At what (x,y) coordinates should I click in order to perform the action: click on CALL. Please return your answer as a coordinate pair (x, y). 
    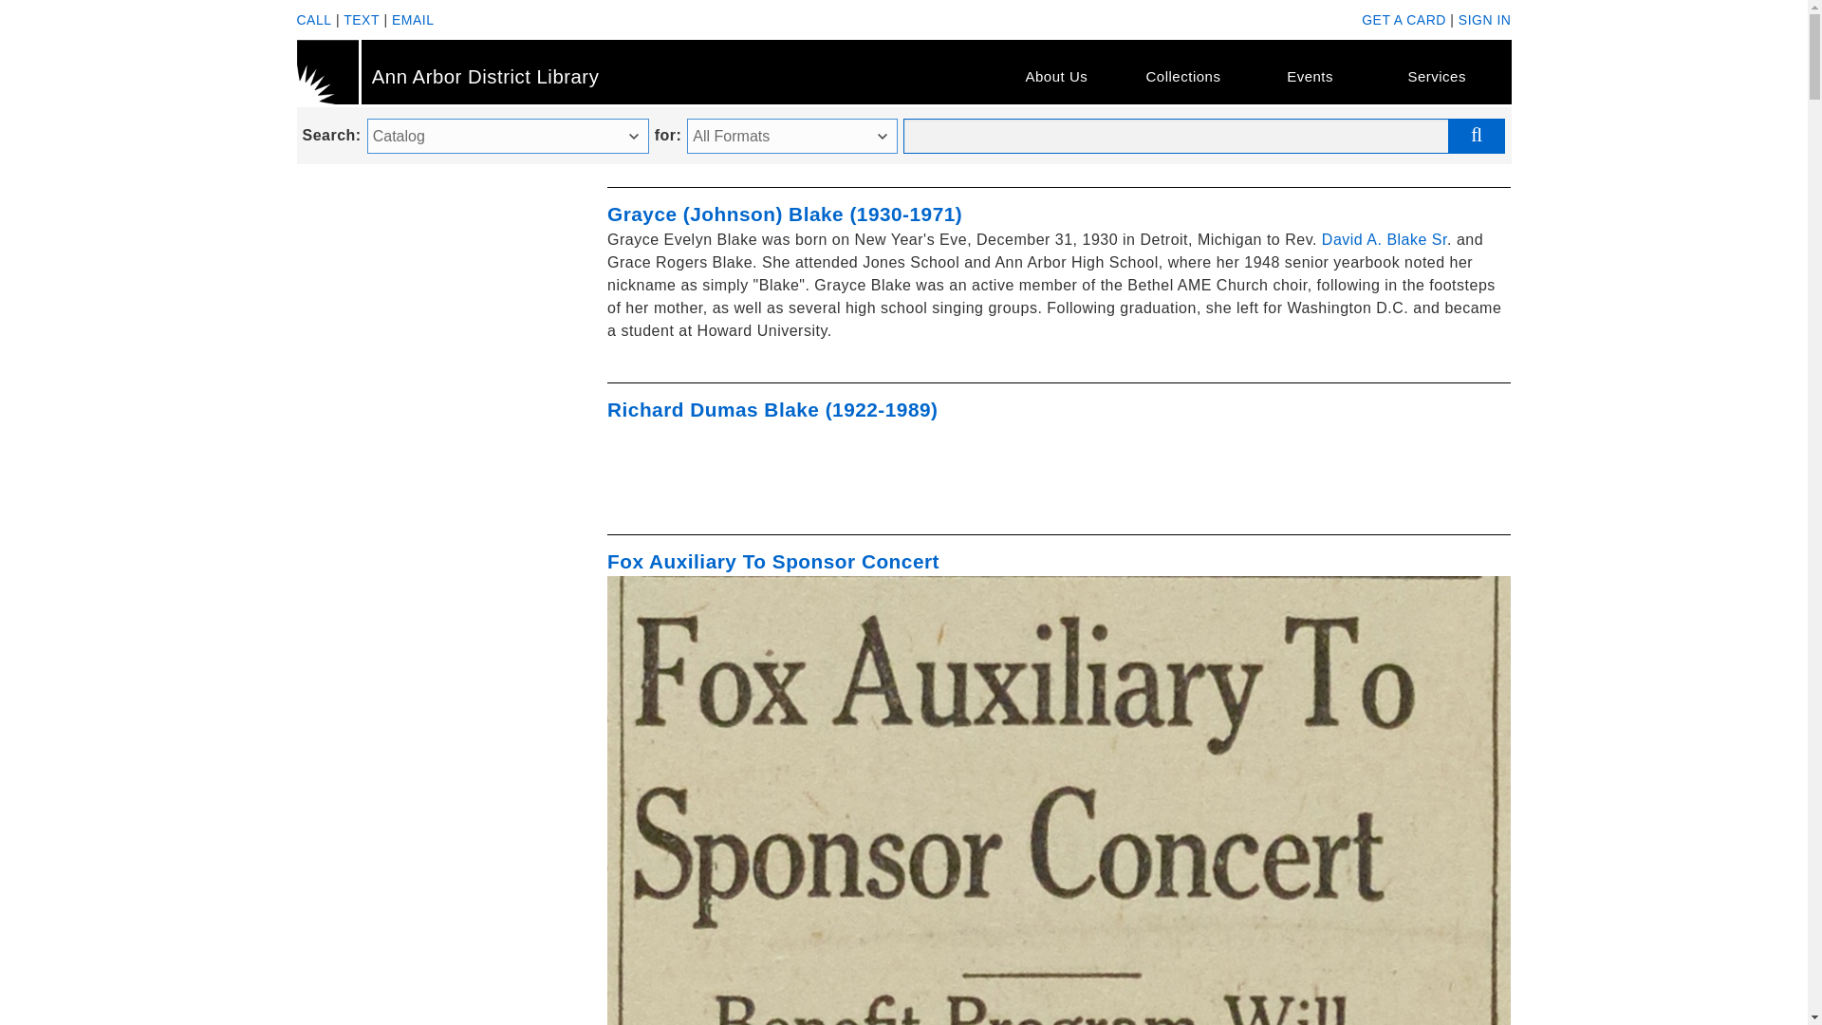
    Looking at the image, I should click on (313, 19).